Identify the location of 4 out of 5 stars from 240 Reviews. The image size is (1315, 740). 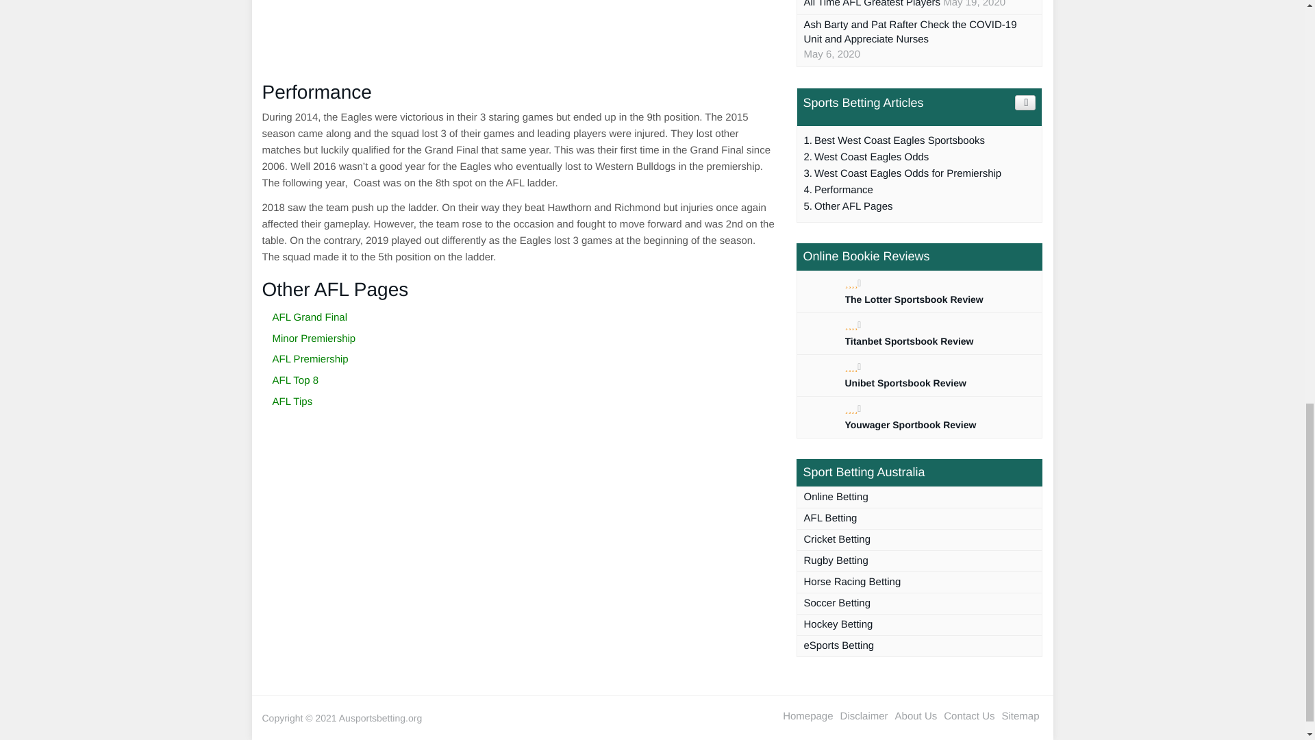
(853, 367).